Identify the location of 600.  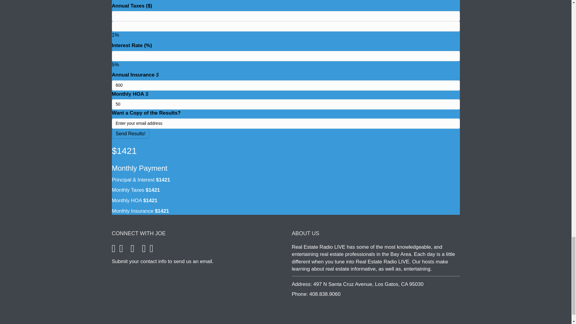
(286, 85).